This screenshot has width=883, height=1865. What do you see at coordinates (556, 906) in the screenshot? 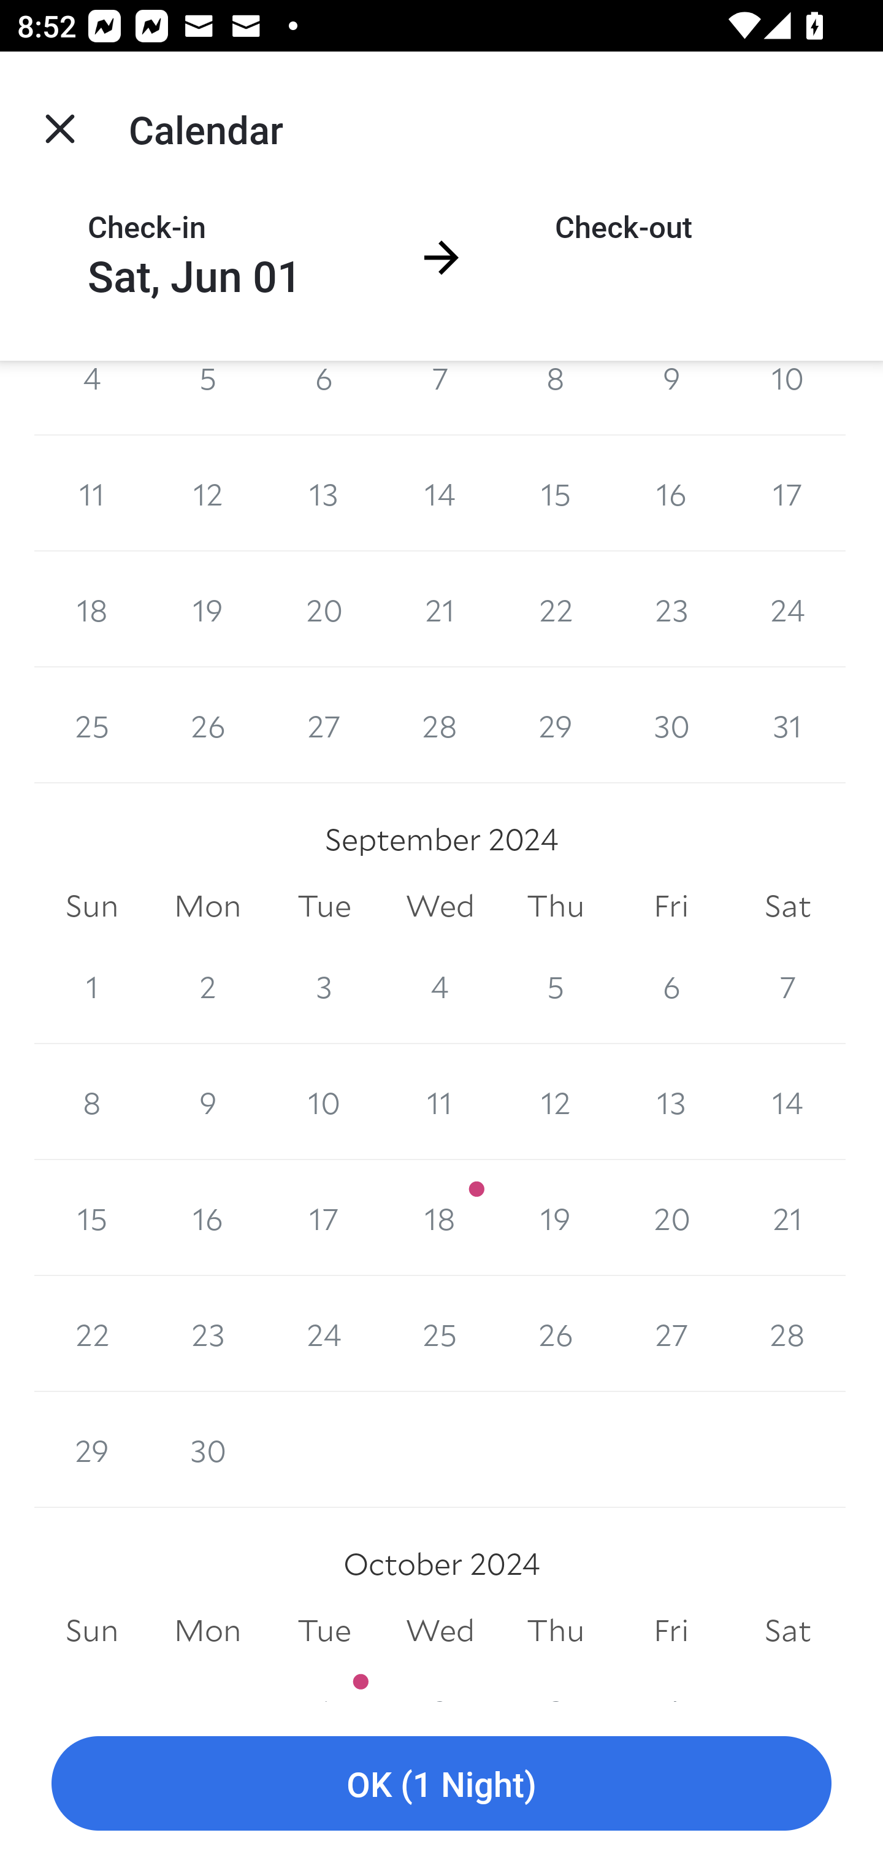
I see `Thu` at bounding box center [556, 906].